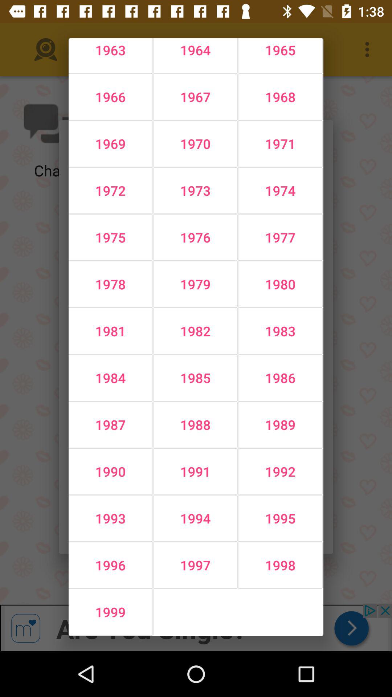  Describe the element at coordinates (280, 472) in the screenshot. I see `tap icon above the 1994` at that location.